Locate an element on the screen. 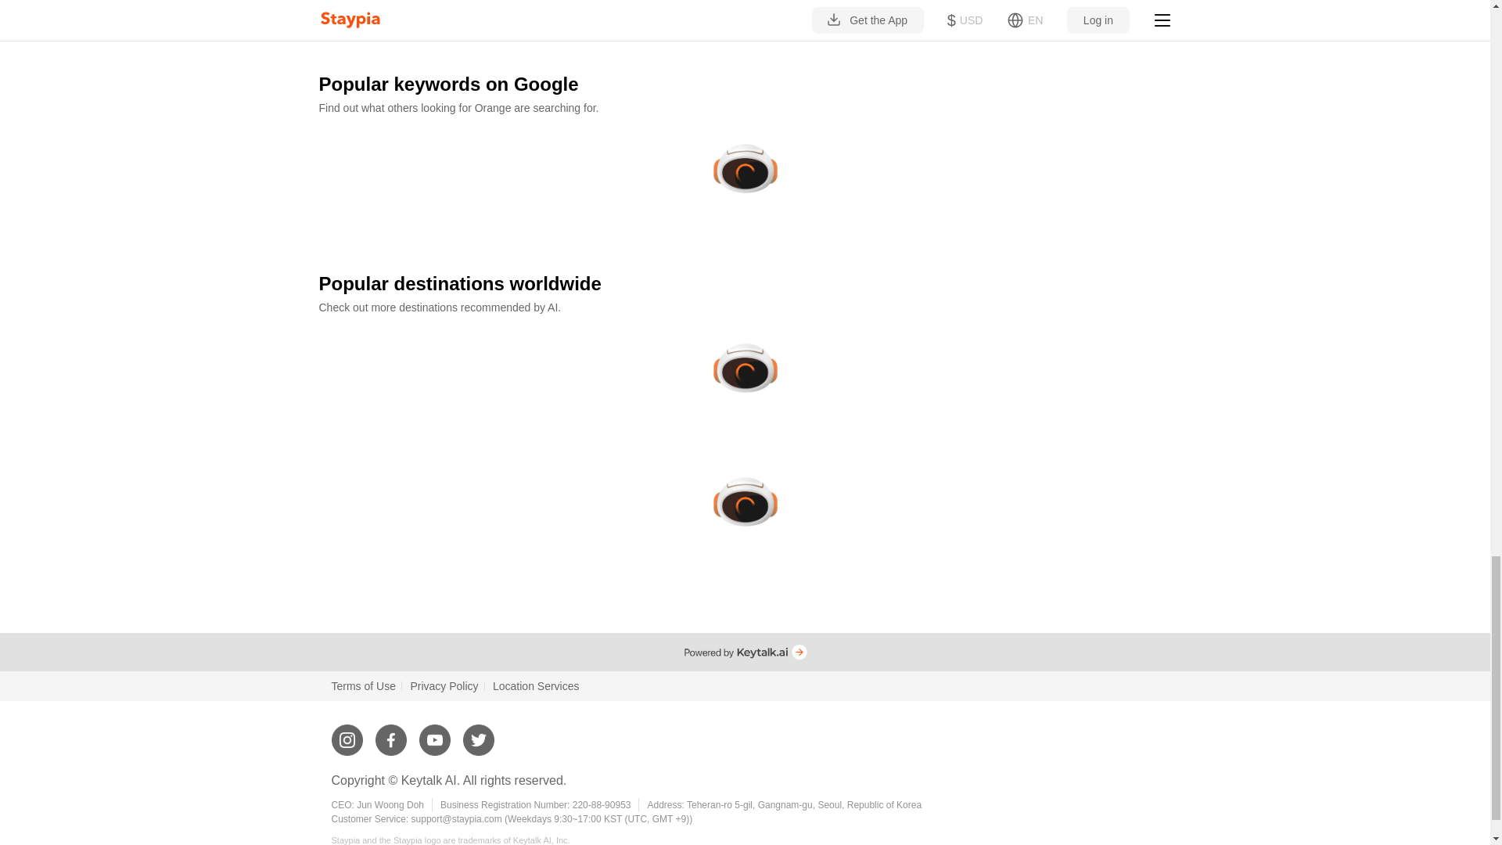 The width and height of the screenshot is (1502, 845). Terms of Use is located at coordinates (364, 685).